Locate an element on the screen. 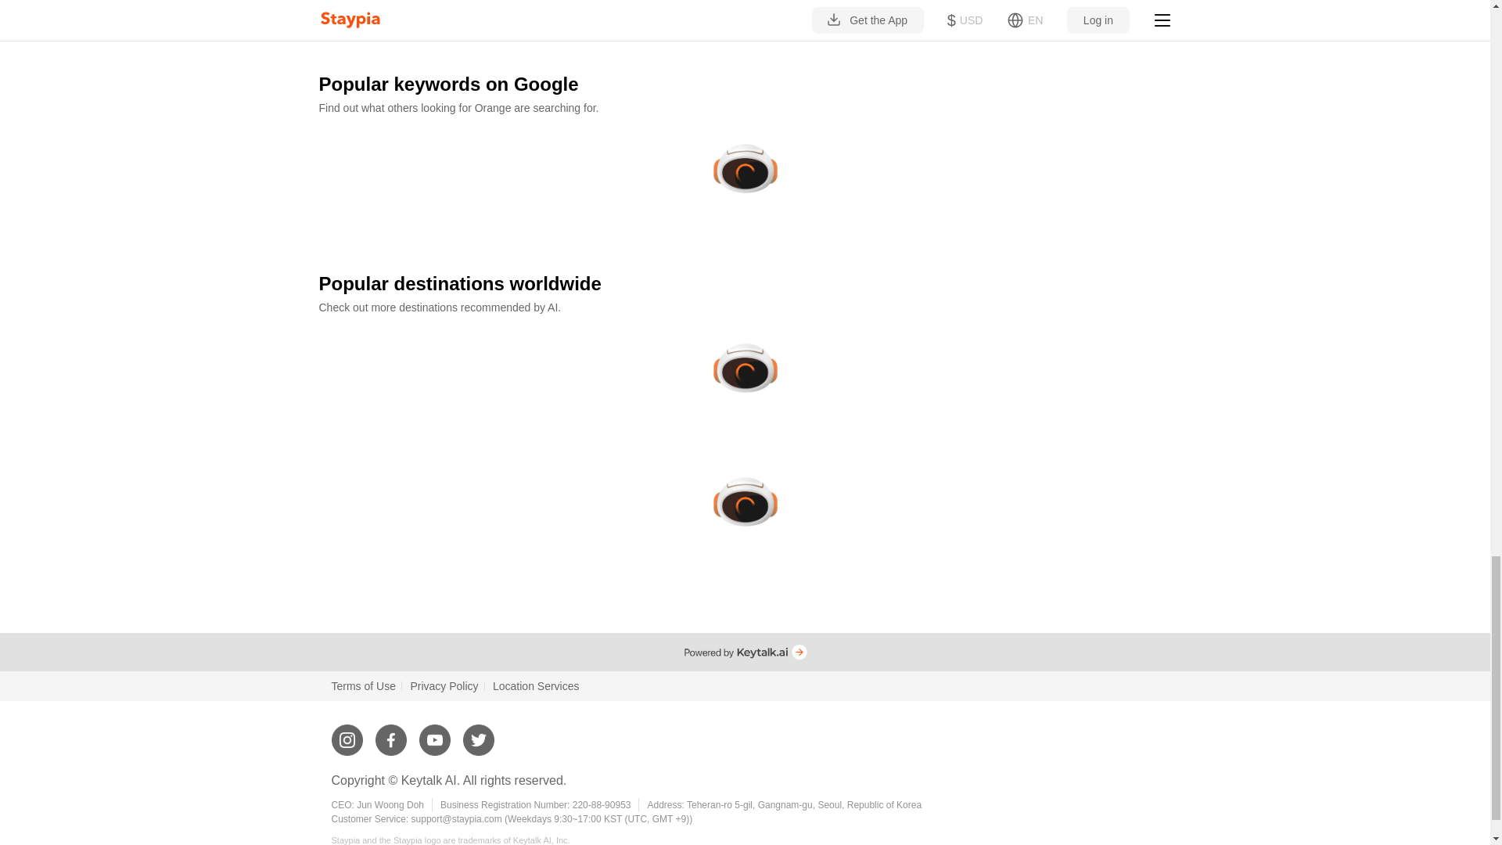 The width and height of the screenshot is (1502, 845). Terms of Use is located at coordinates (364, 685).